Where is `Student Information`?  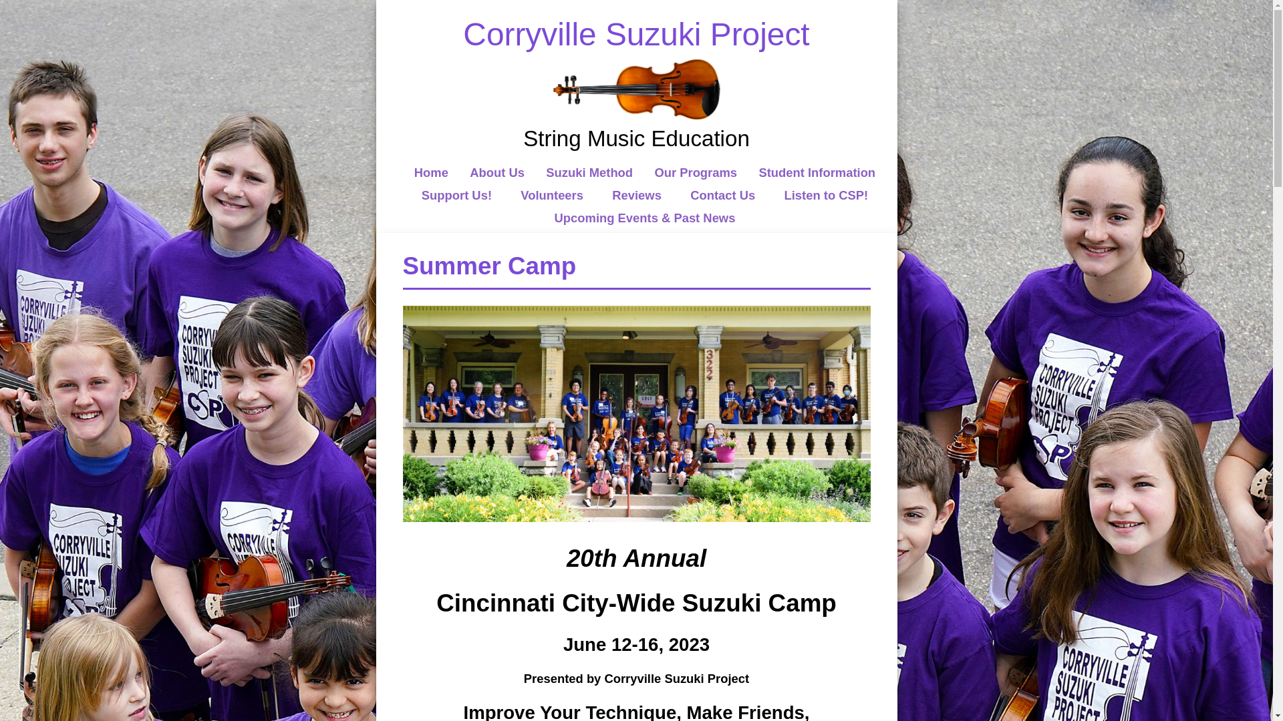 Student Information is located at coordinates (817, 172).